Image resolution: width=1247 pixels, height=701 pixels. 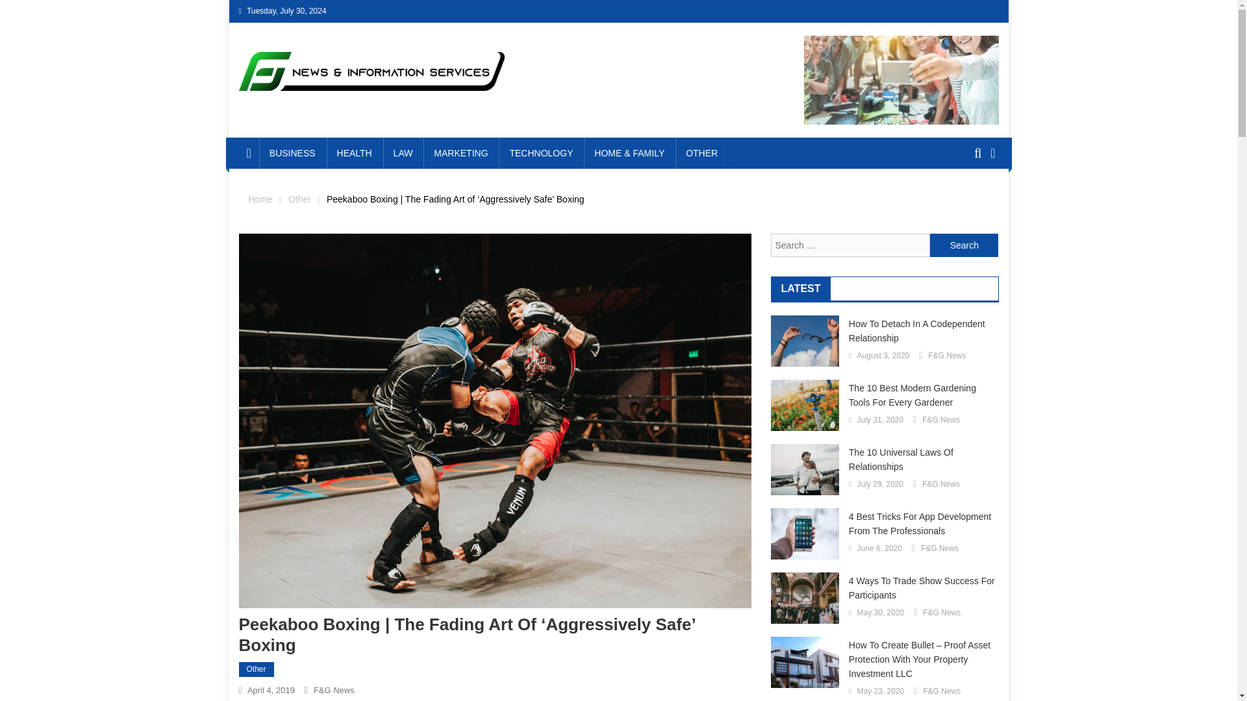 I want to click on Other, so click(x=257, y=670).